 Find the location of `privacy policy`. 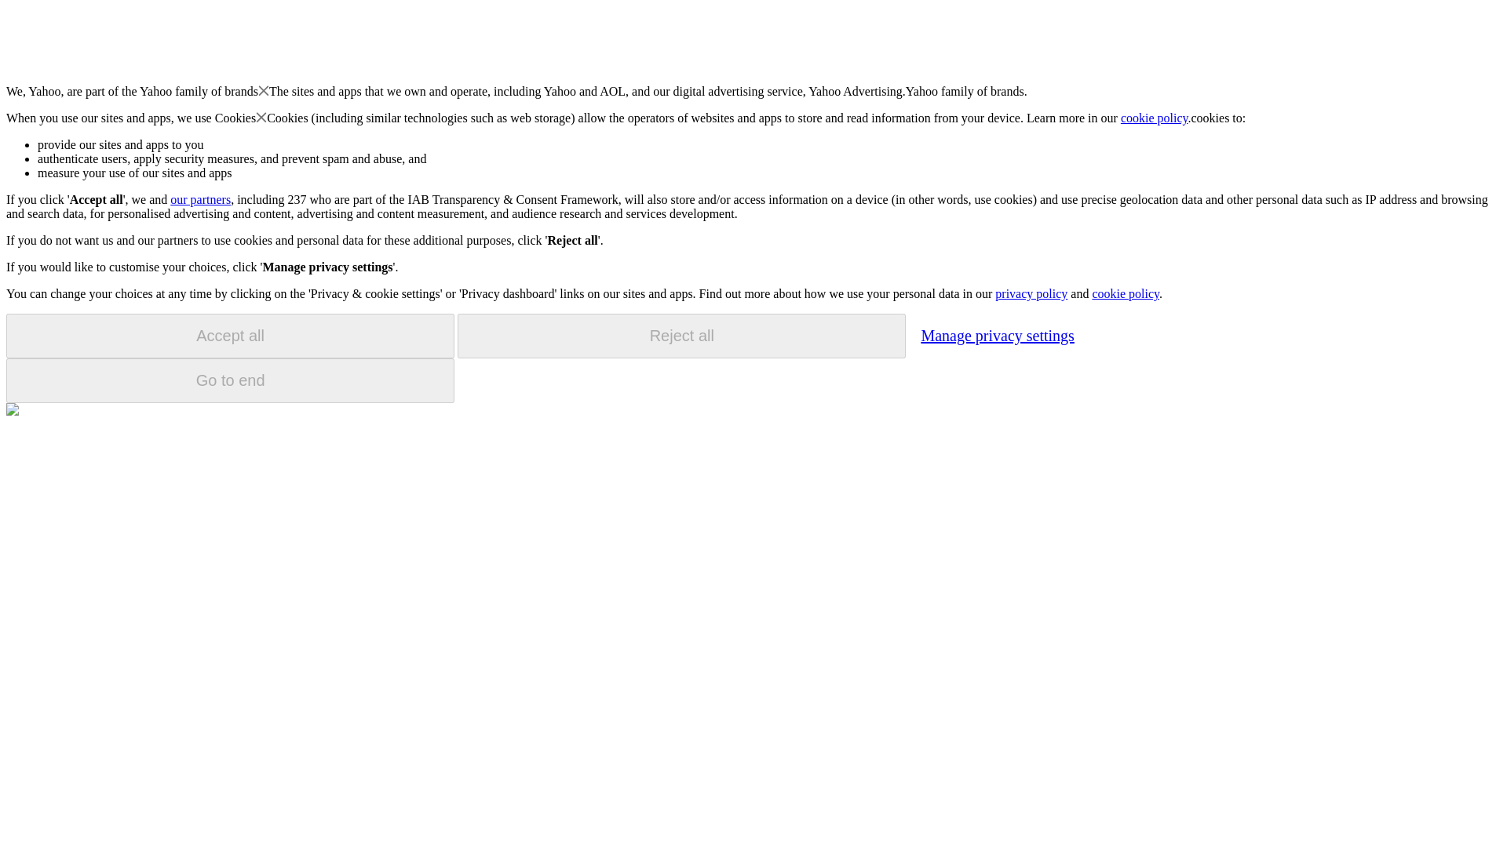

privacy policy is located at coordinates (1031, 293).